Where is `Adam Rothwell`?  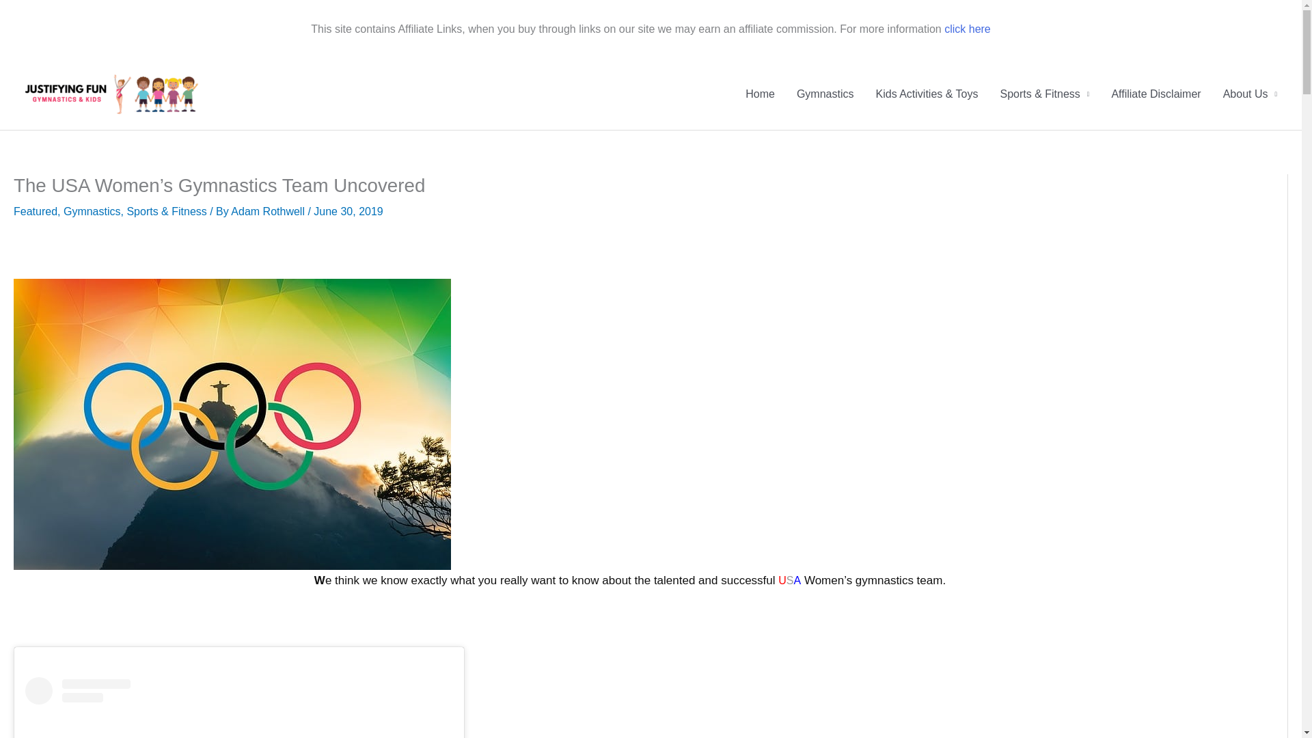
Adam Rothwell is located at coordinates (267, 211).